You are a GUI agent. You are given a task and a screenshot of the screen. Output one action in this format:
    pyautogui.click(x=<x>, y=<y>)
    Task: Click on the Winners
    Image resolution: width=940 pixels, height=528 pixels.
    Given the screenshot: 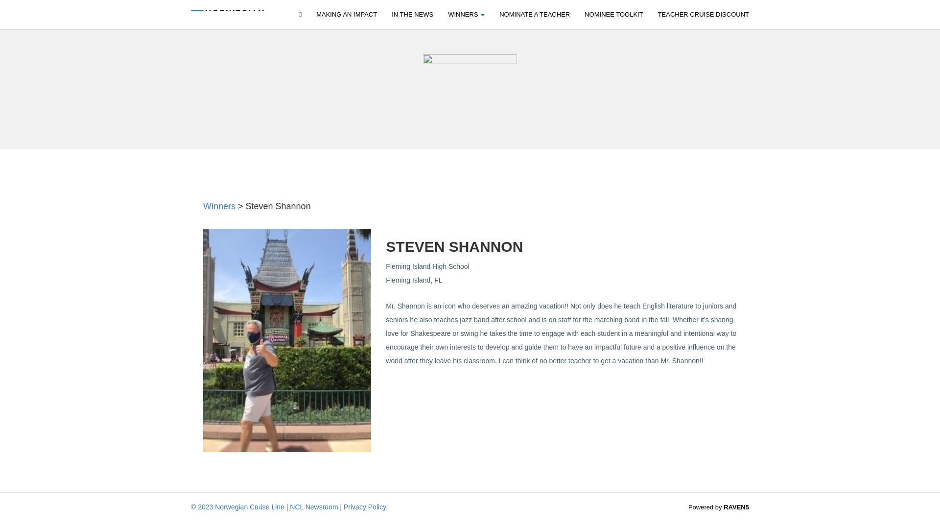 What is the action you would take?
    pyautogui.click(x=466, y=15)
    